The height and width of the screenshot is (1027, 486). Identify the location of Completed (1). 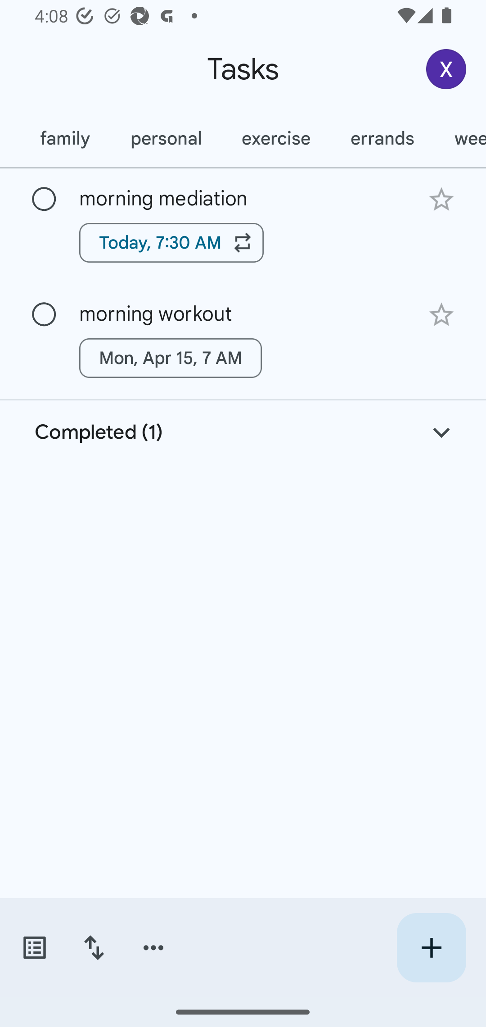
(243, 432).